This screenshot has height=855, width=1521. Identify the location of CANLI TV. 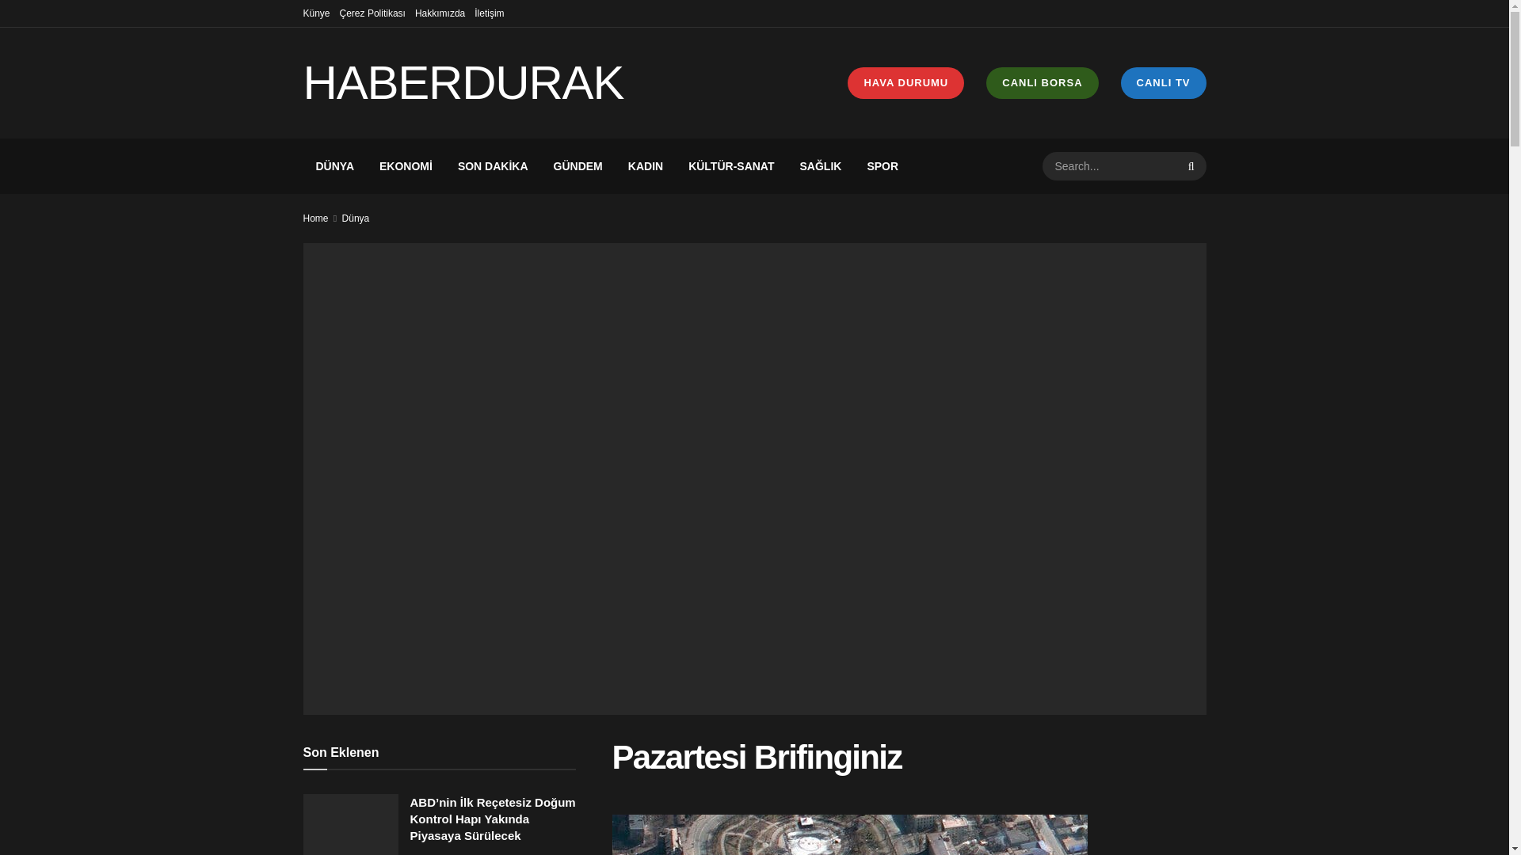
(1163, 83).